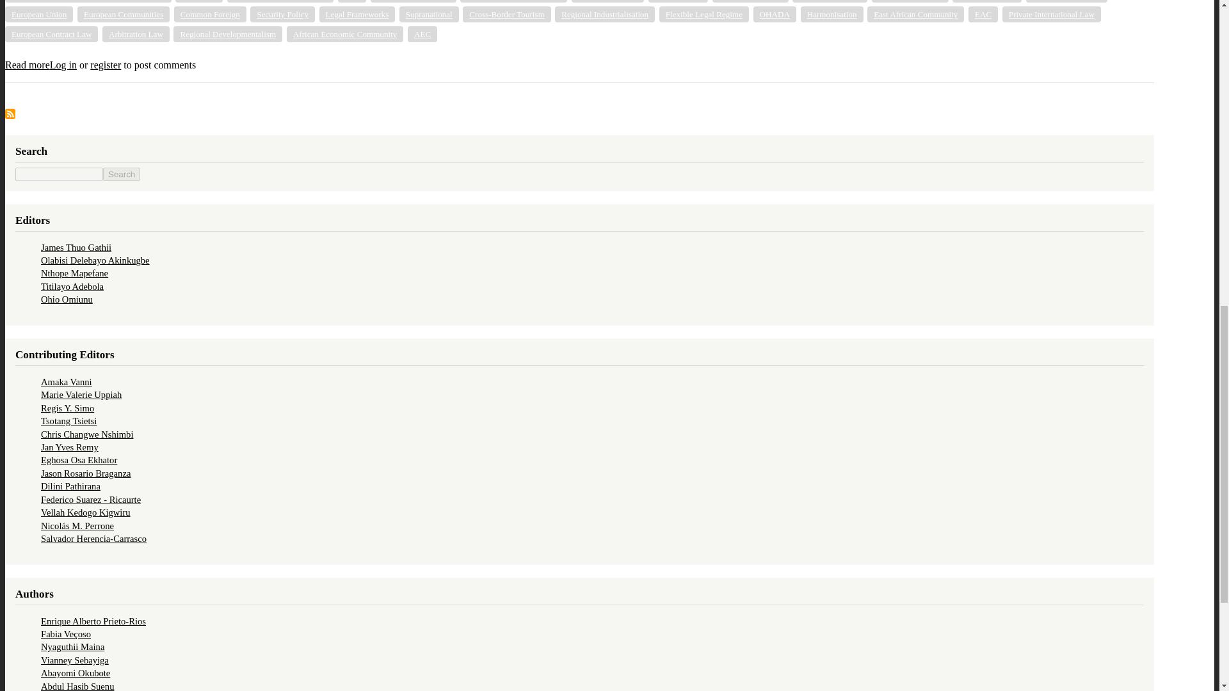  I want to click on Regional Community Court, so click(513, 1).